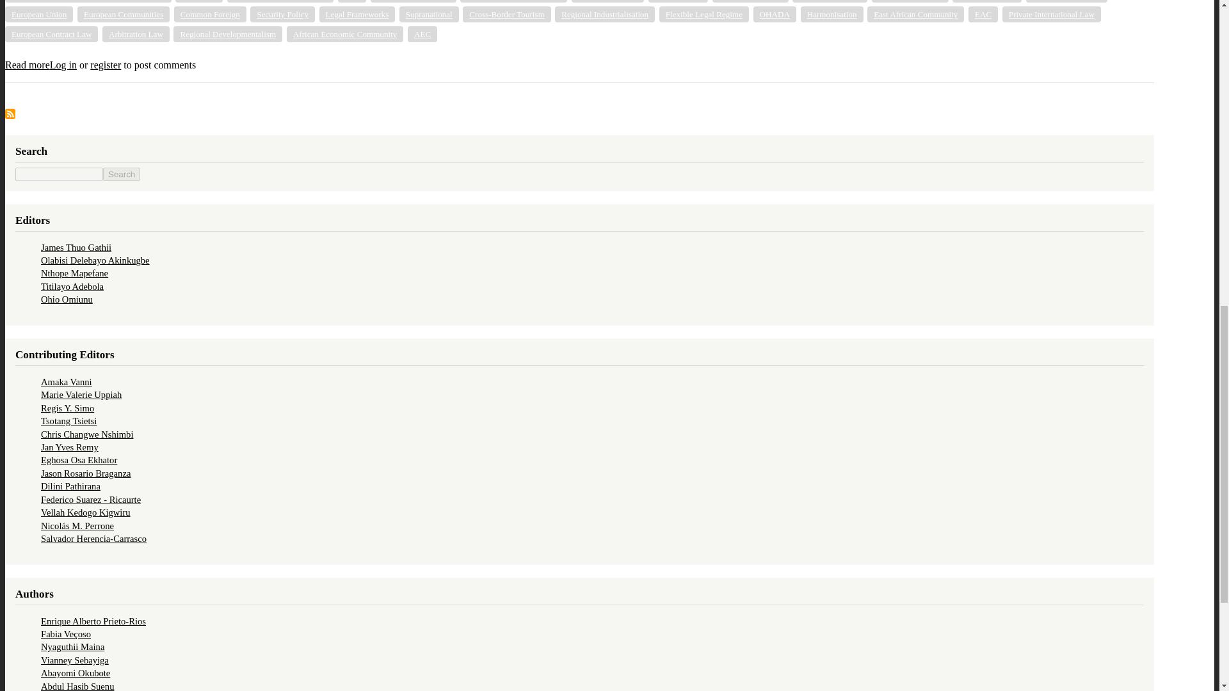  I want to click on Regional Community Court, so click(513, 1).